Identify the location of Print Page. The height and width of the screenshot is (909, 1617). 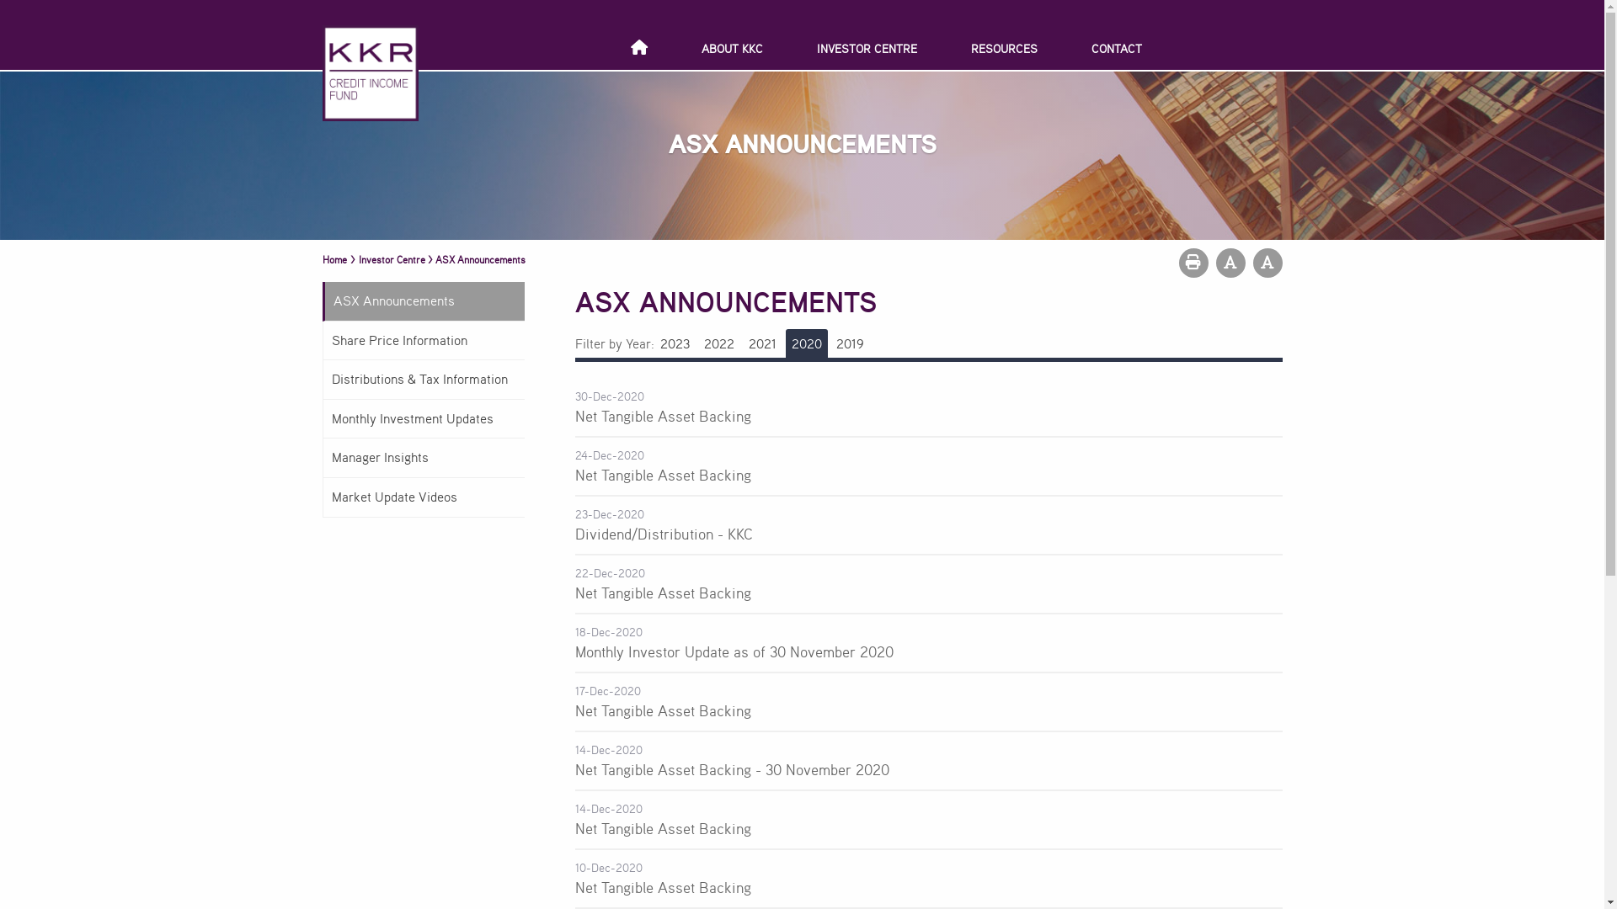
(1194, 263).